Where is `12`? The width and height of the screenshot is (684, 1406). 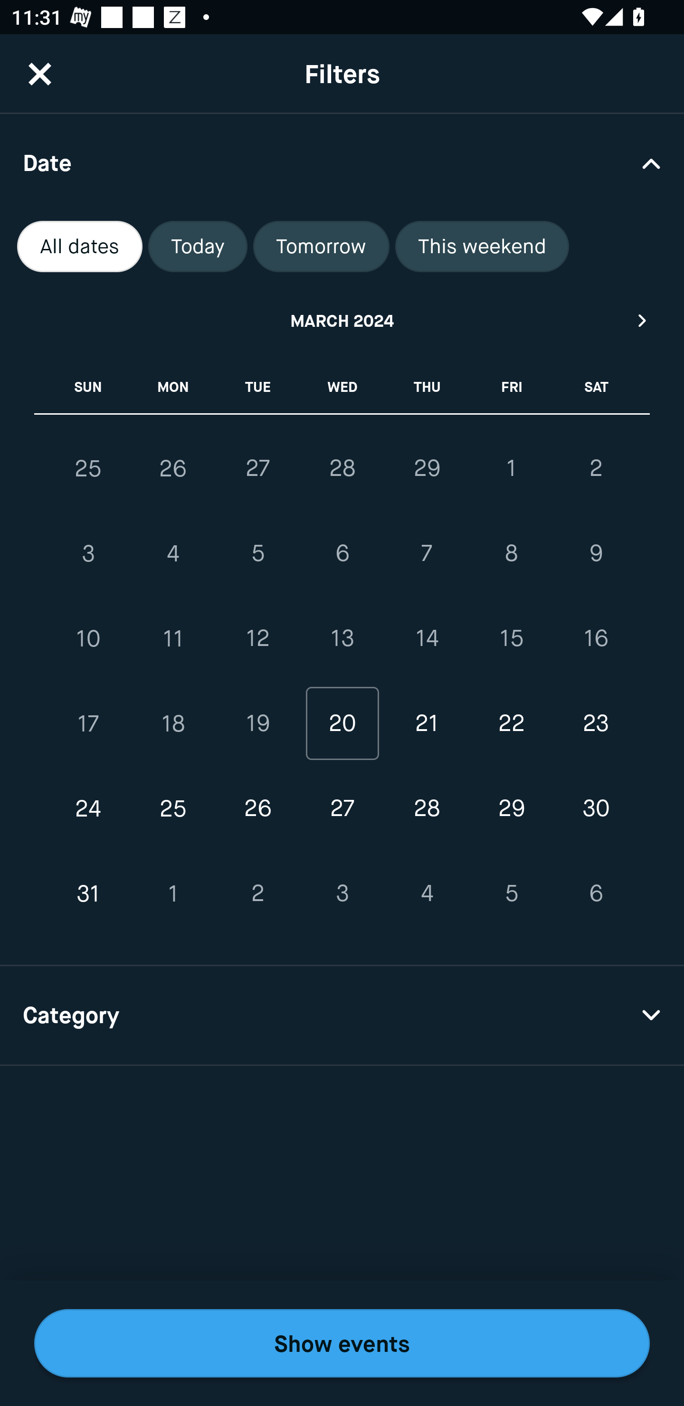
12 is located at coordinates (257, 638).